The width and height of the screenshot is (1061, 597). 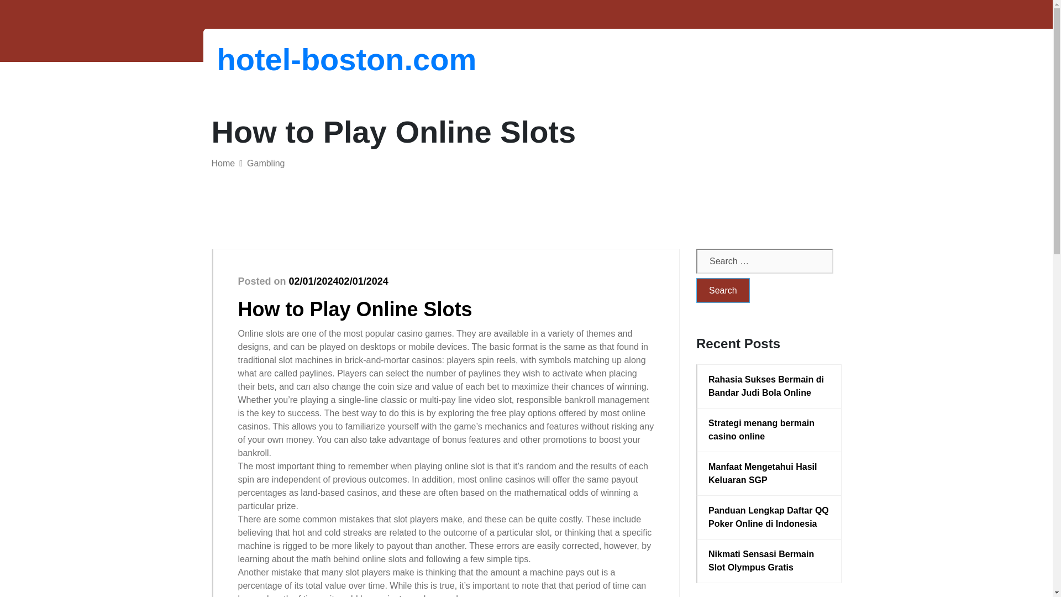 What do you see at coordinates (769, 430) in the screenshot?
I see `Strategi menang bermain casino online` at bounding box center [769, 430].